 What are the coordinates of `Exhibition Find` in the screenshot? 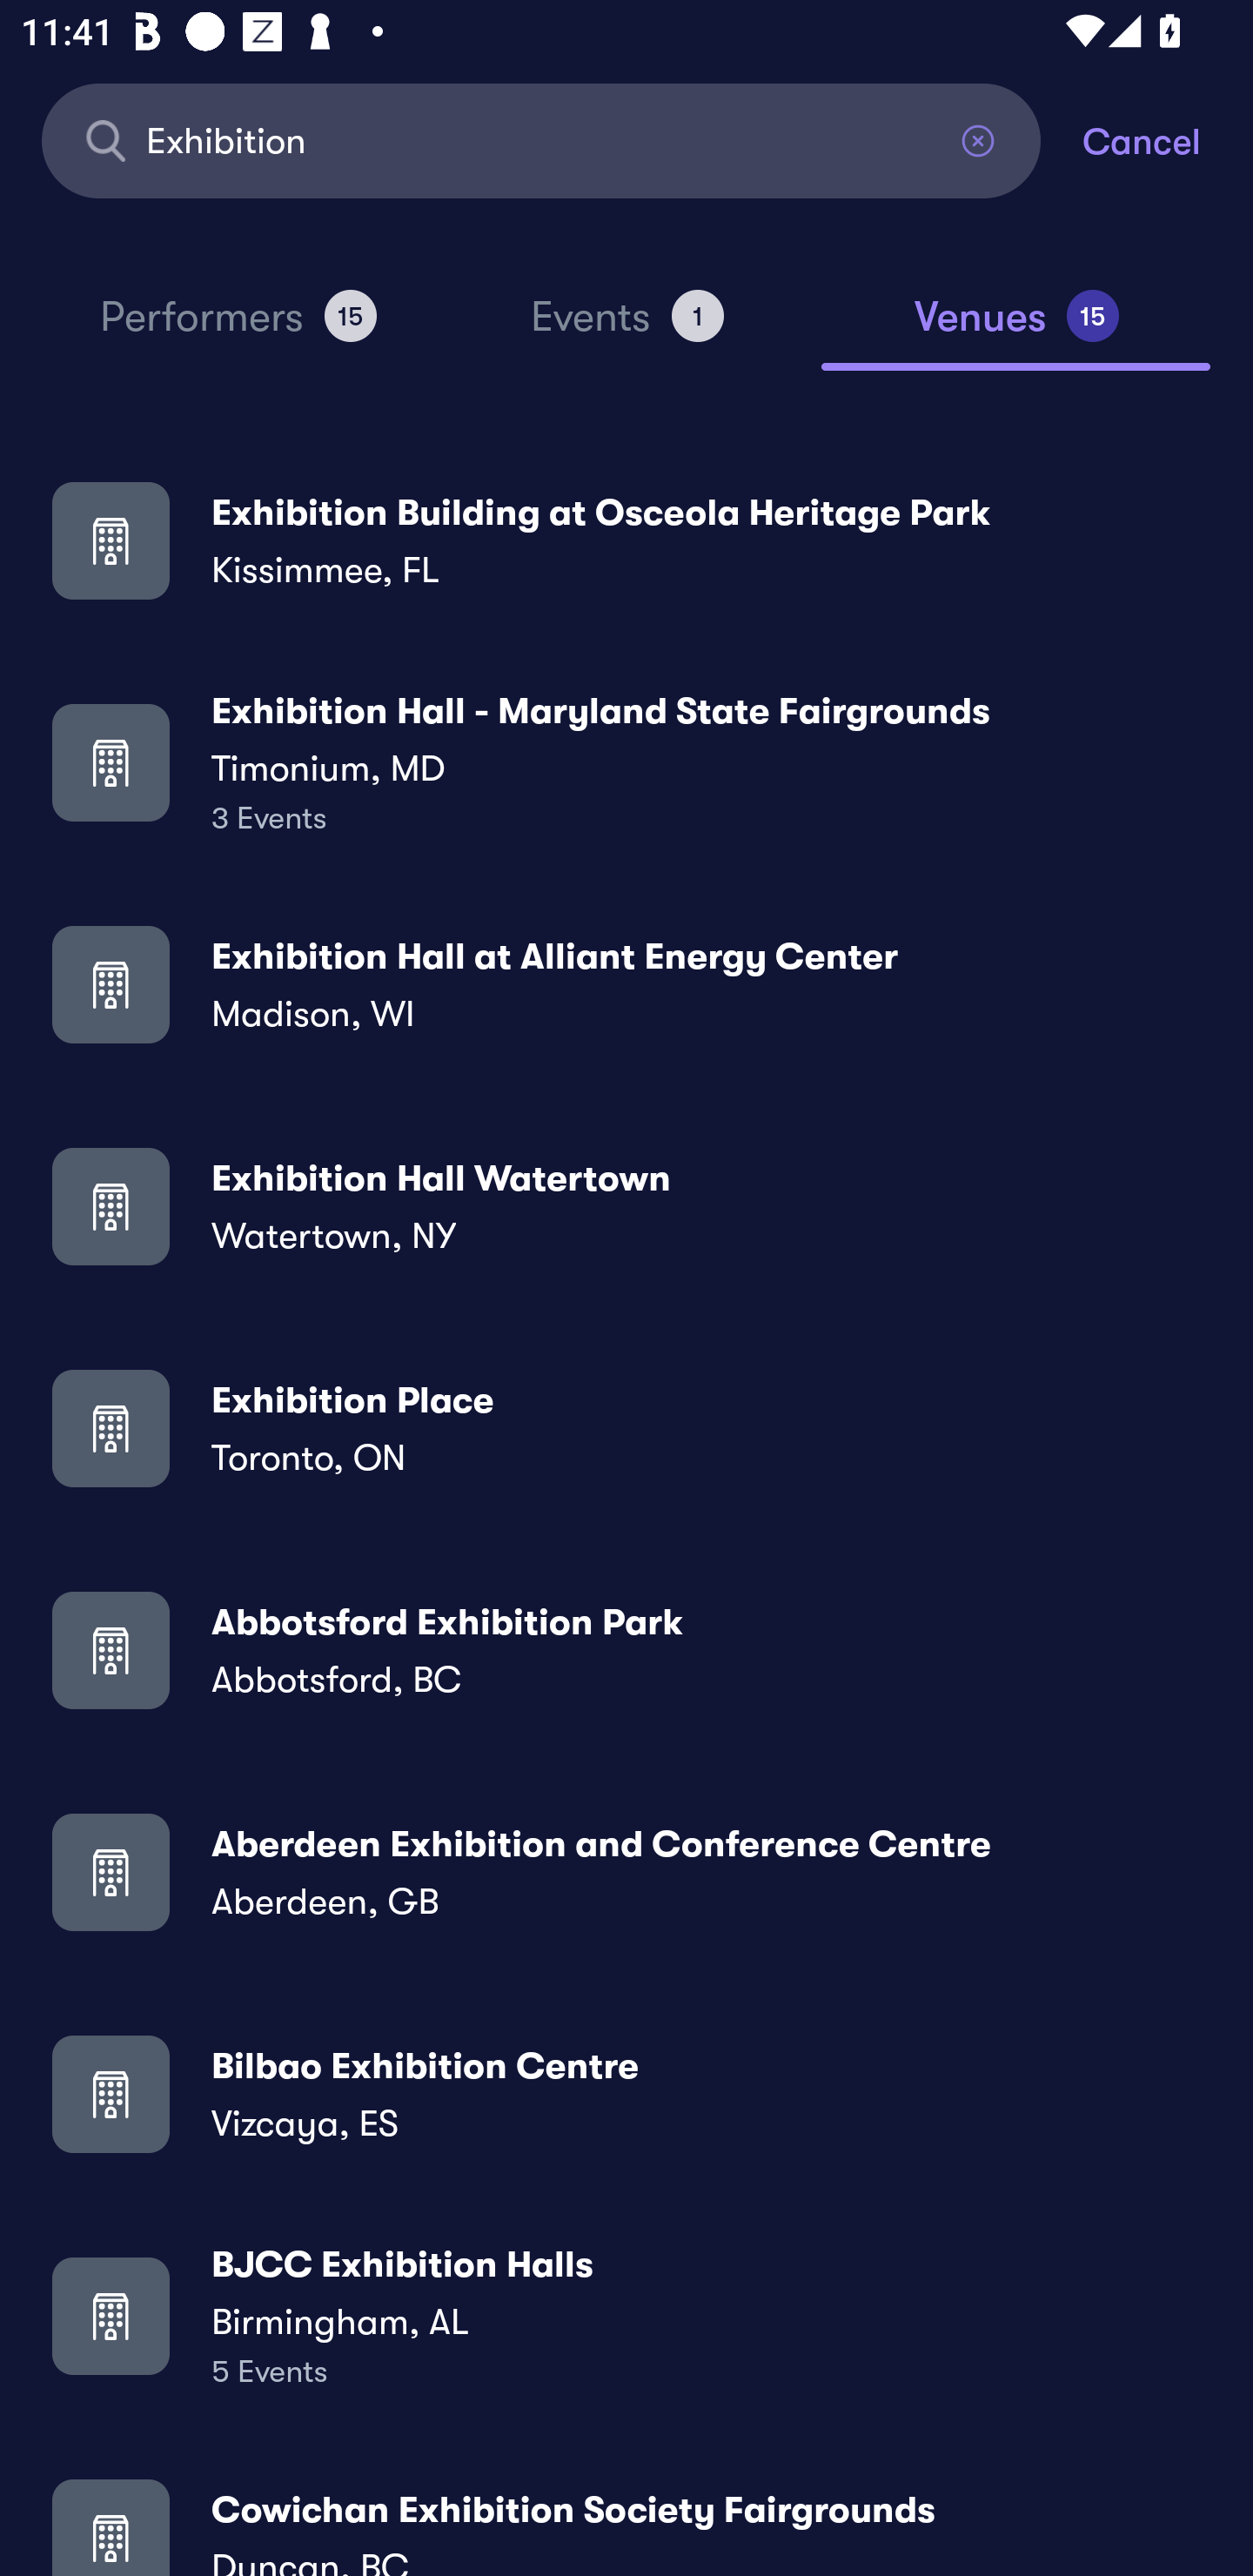 It's located at (541, 139).